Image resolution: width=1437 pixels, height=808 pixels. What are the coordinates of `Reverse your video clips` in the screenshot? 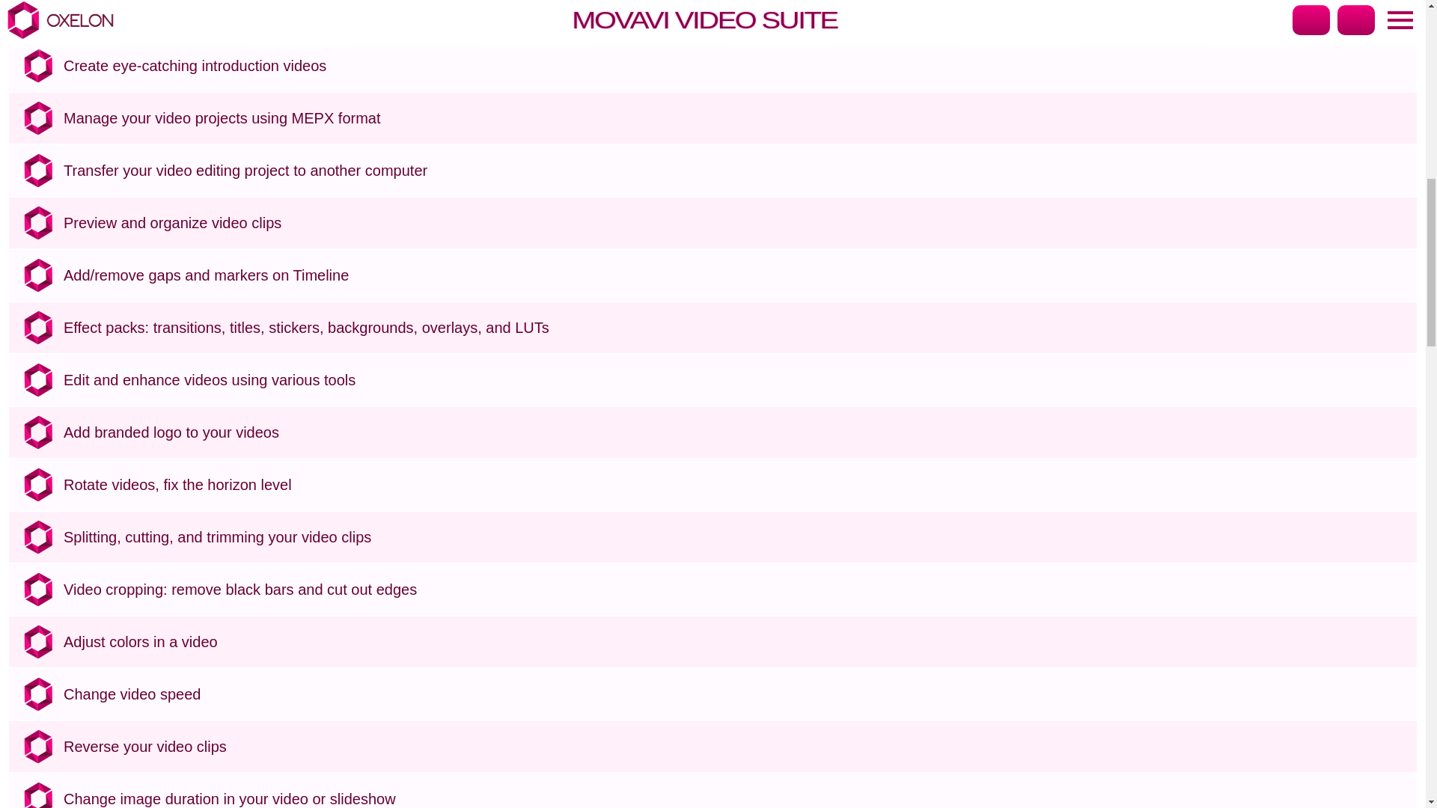 It's located at (736, 747).